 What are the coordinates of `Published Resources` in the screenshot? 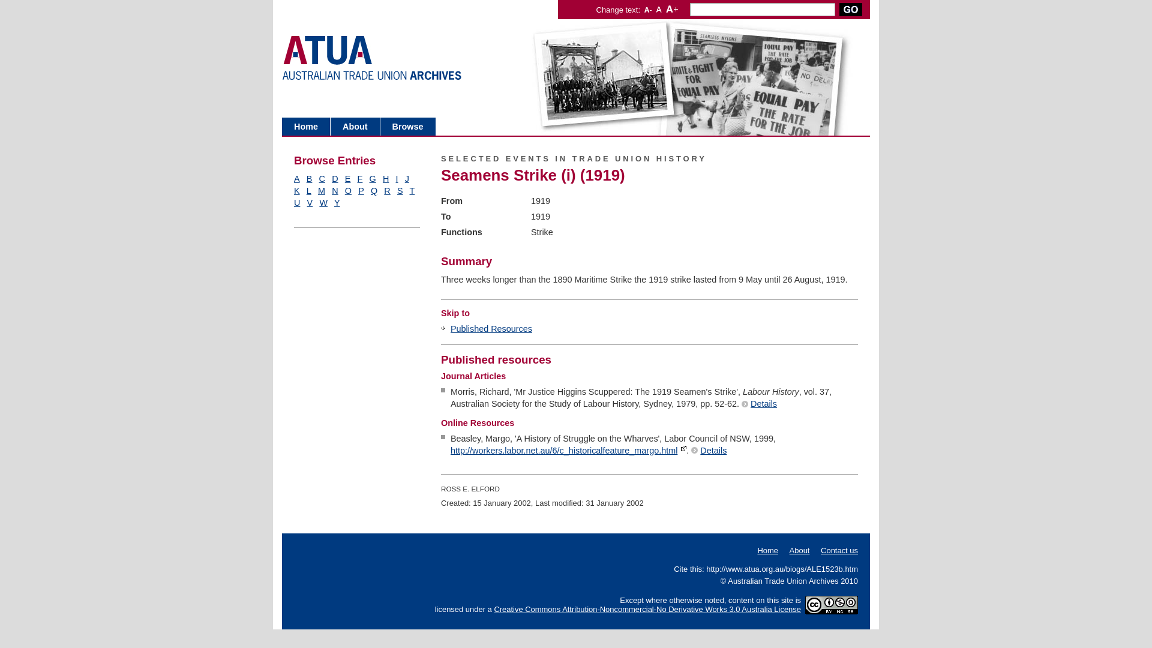 It's located at (491, 329).